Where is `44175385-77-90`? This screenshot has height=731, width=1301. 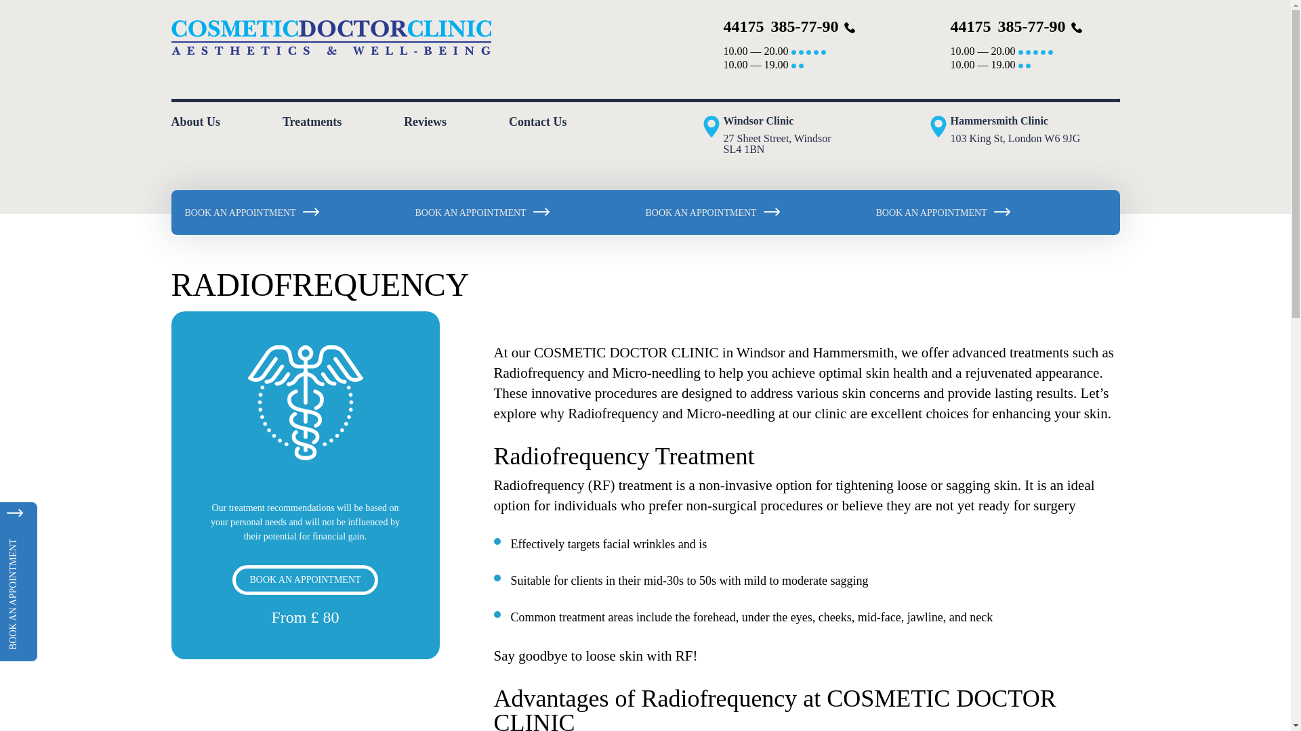
44175385-77-90 is located at coordinates (781, 28).